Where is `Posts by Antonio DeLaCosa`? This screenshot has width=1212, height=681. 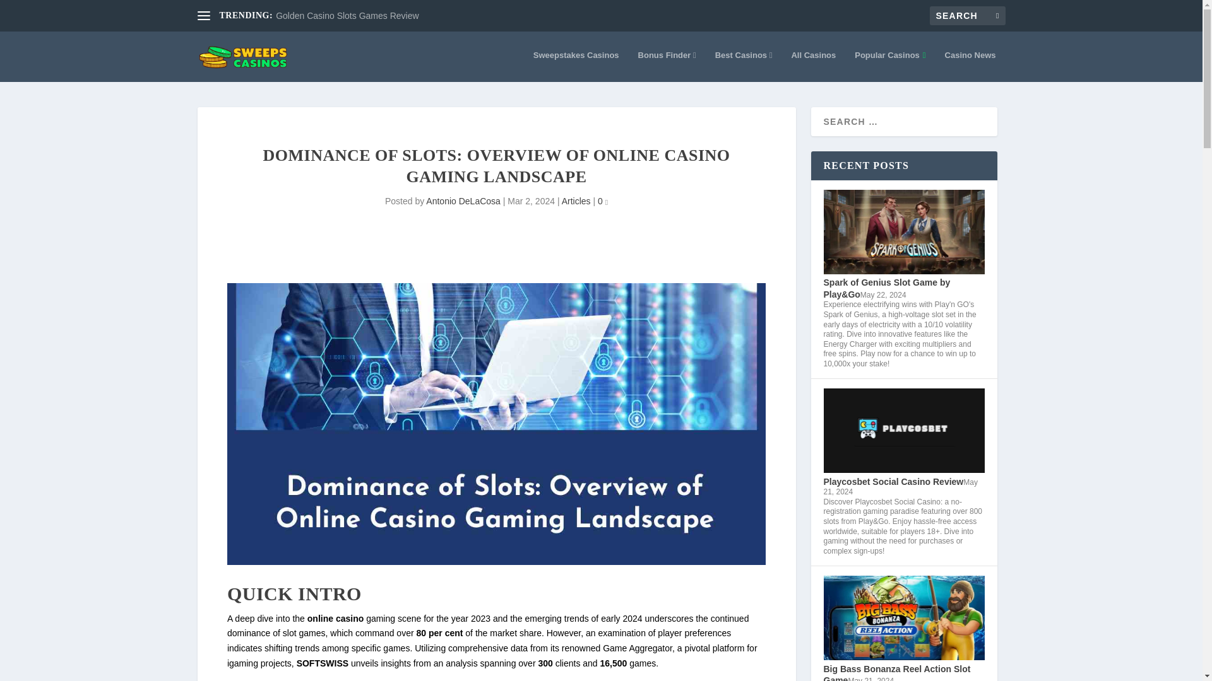
Posts by Antonio DeLaCosa is located at coordinates (463, 201).